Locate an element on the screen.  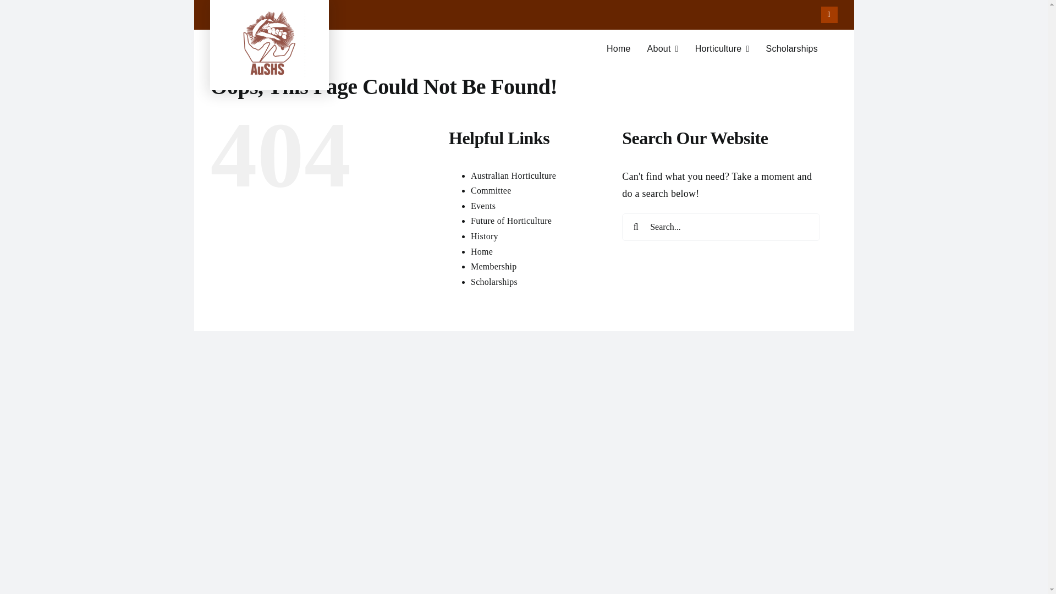
Membership is located at coordinates (494, 266).